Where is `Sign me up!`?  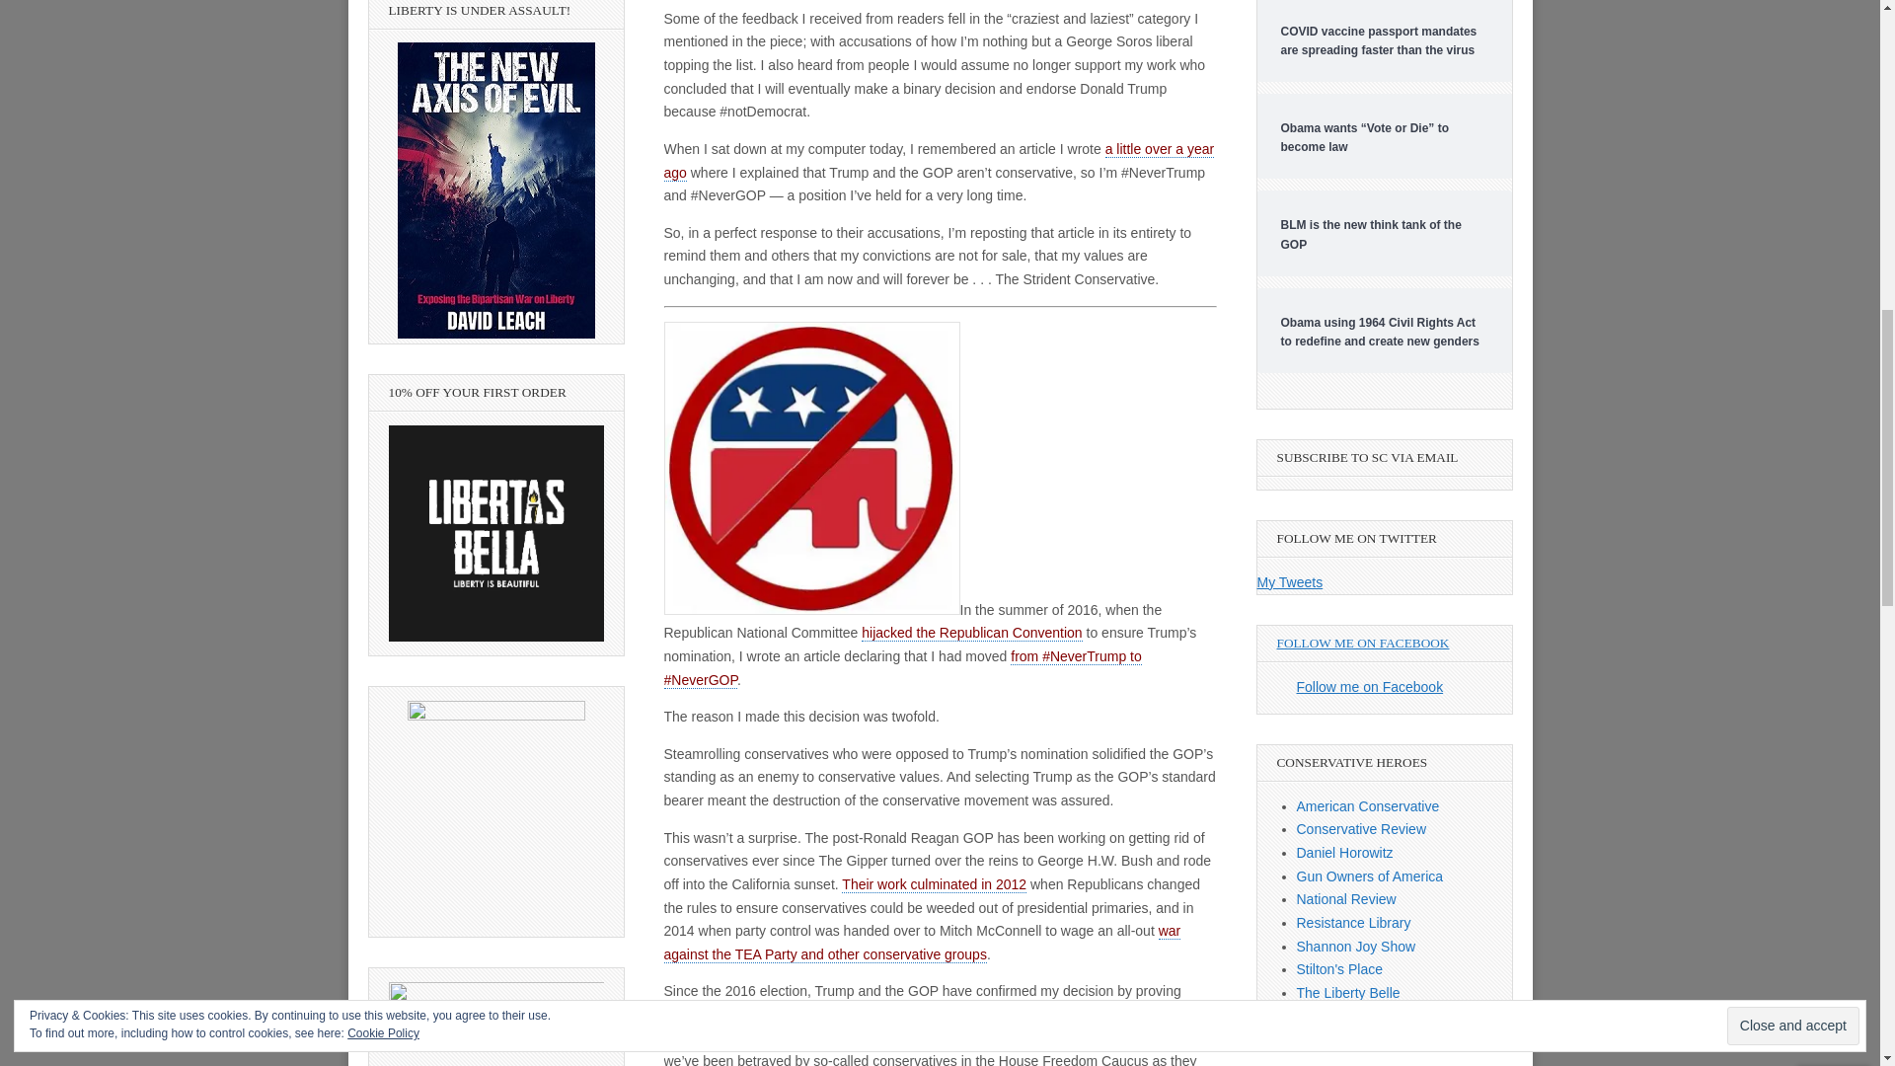
Sign me up! is located at coordinates (1747, 255).